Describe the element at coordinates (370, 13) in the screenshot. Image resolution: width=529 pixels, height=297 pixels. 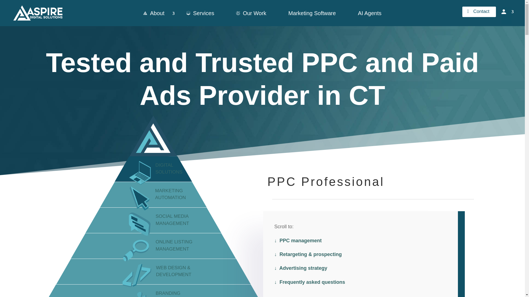
I see `AI Agents` at that location.